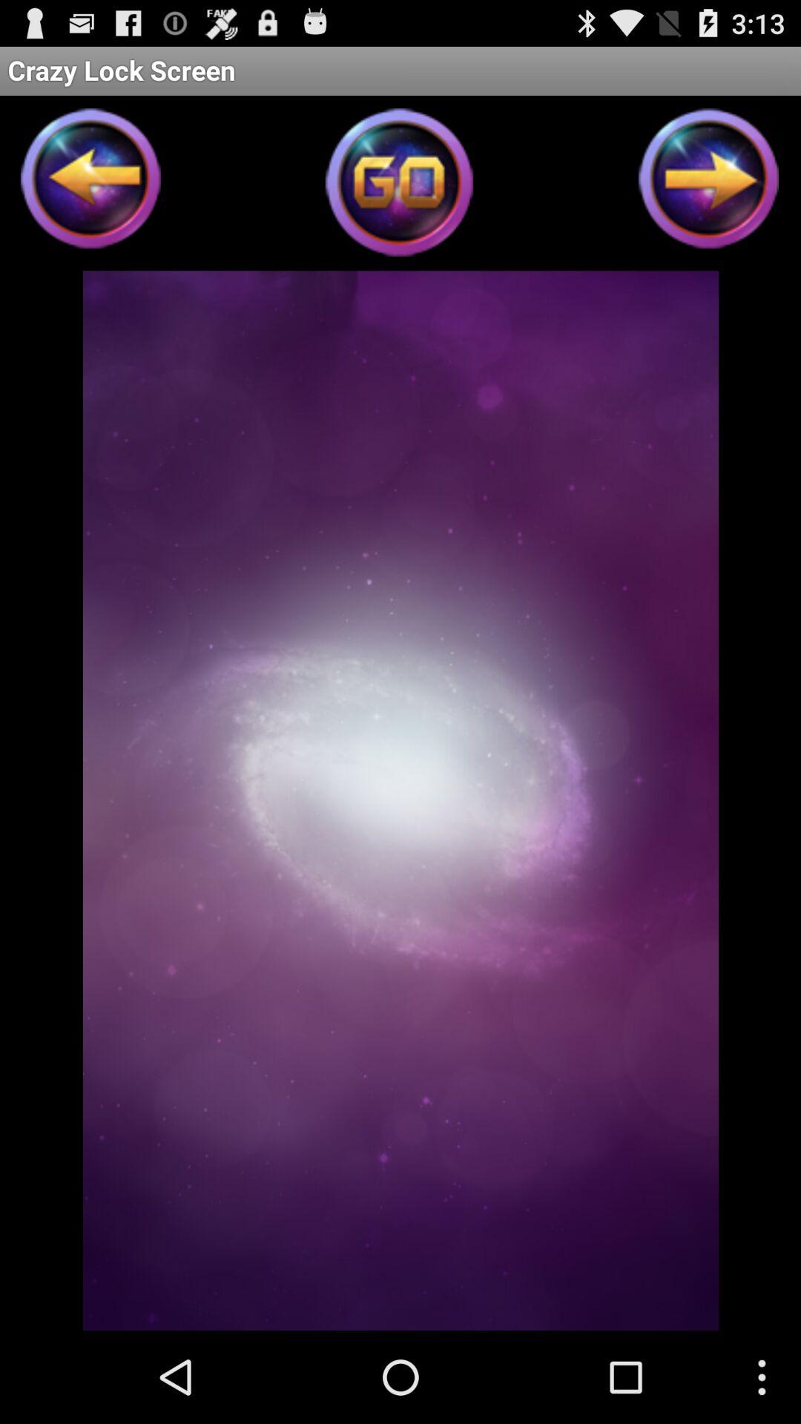 This screenshot has width=801, height=1424. Describe the element at coordinates (91, 183) in the screenshot. I see `go to previous` at that location.